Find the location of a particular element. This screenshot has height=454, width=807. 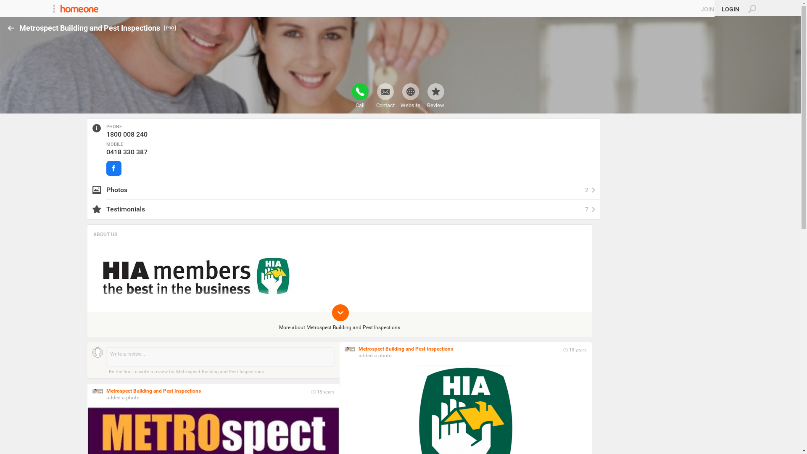

2
Photos is located at coordinates (344, 190).